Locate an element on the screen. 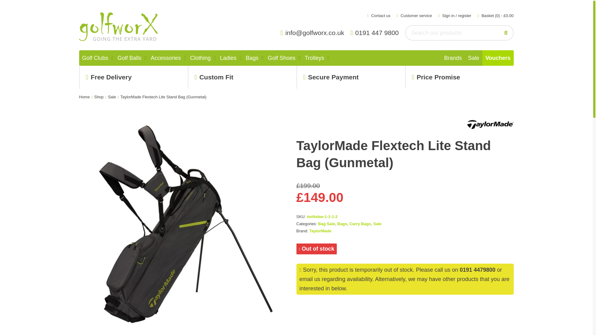 The height and width of the screenshot is (335, 596). Contact us is located at coordinates (379, 16).